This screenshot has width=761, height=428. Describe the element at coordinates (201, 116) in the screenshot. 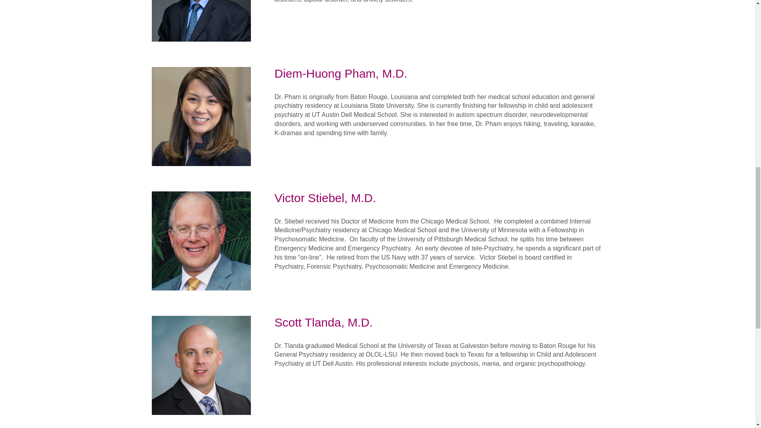

I see `Diem-Huong Pham, M.D.` at that location.